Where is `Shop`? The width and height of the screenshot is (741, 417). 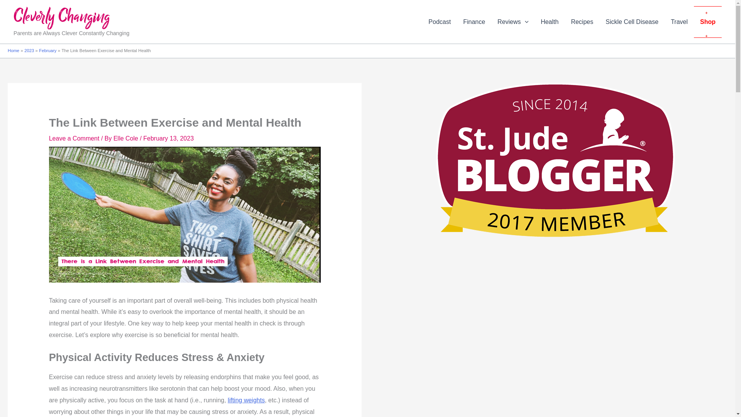 Shop is located at coordinates (708, 22).